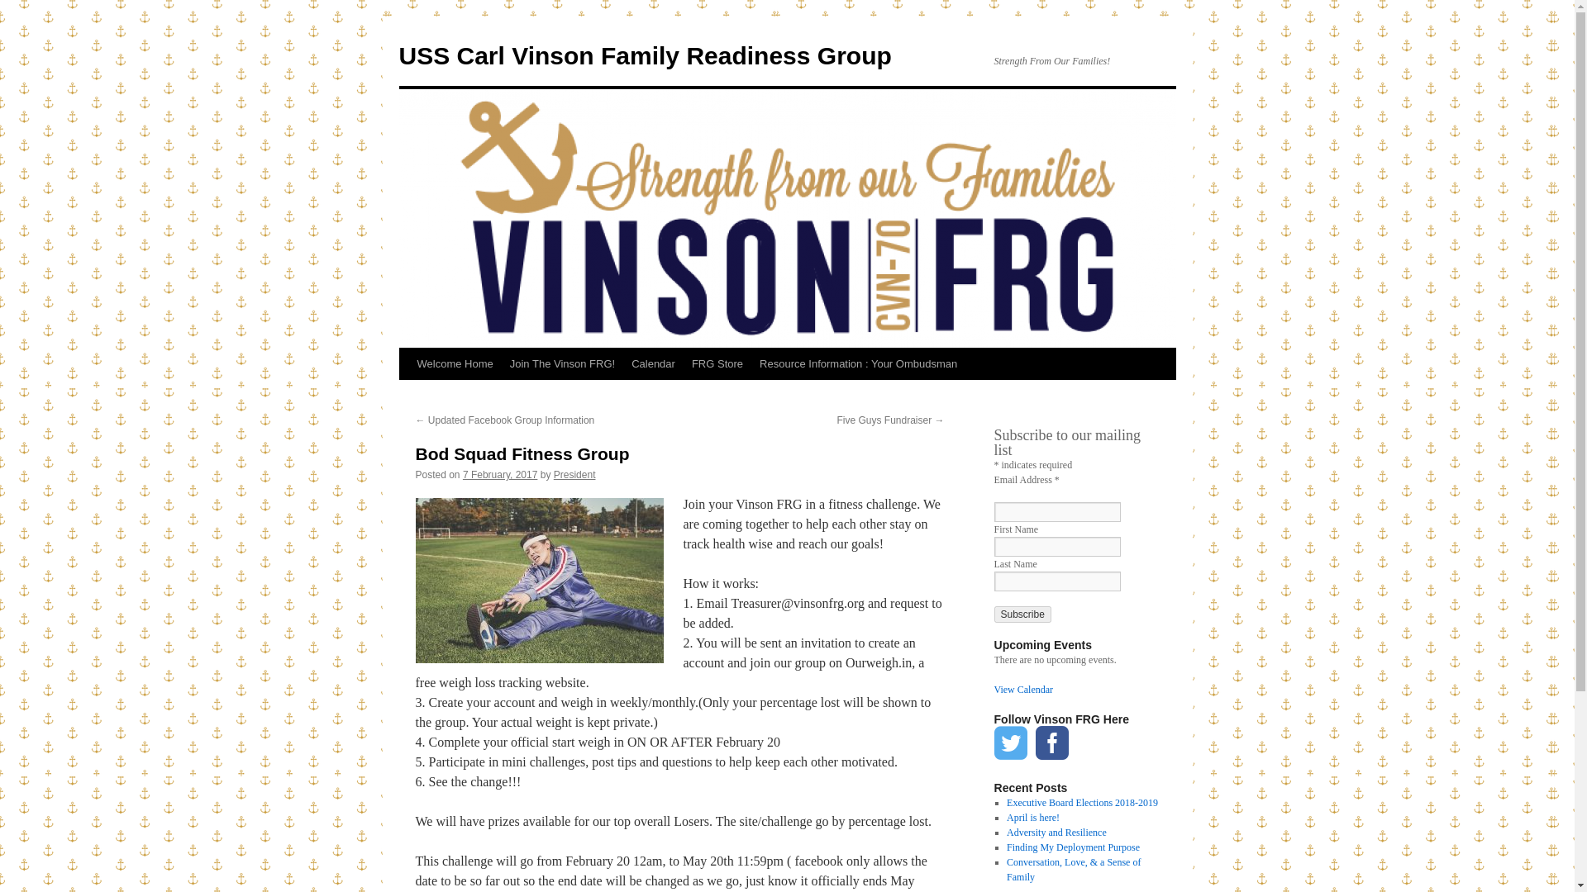 The width and height of the screenshot is (1587, 892). I want to click on USS Carl Vinson Family Readiness Group, so click(644, 55).